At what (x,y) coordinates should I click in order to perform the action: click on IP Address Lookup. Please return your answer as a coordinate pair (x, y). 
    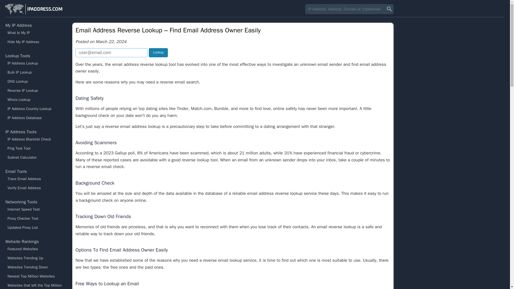
    Looking at the image, I should click on (36, 63).